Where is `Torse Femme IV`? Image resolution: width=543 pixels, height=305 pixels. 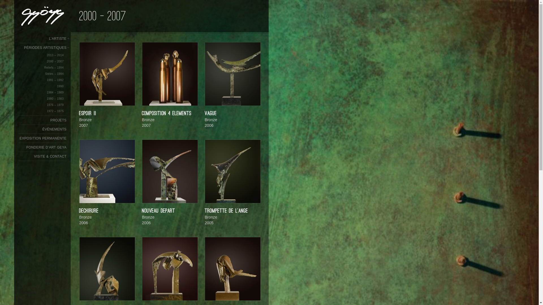 Torse Femme IV is located at coordinates (232, 269).